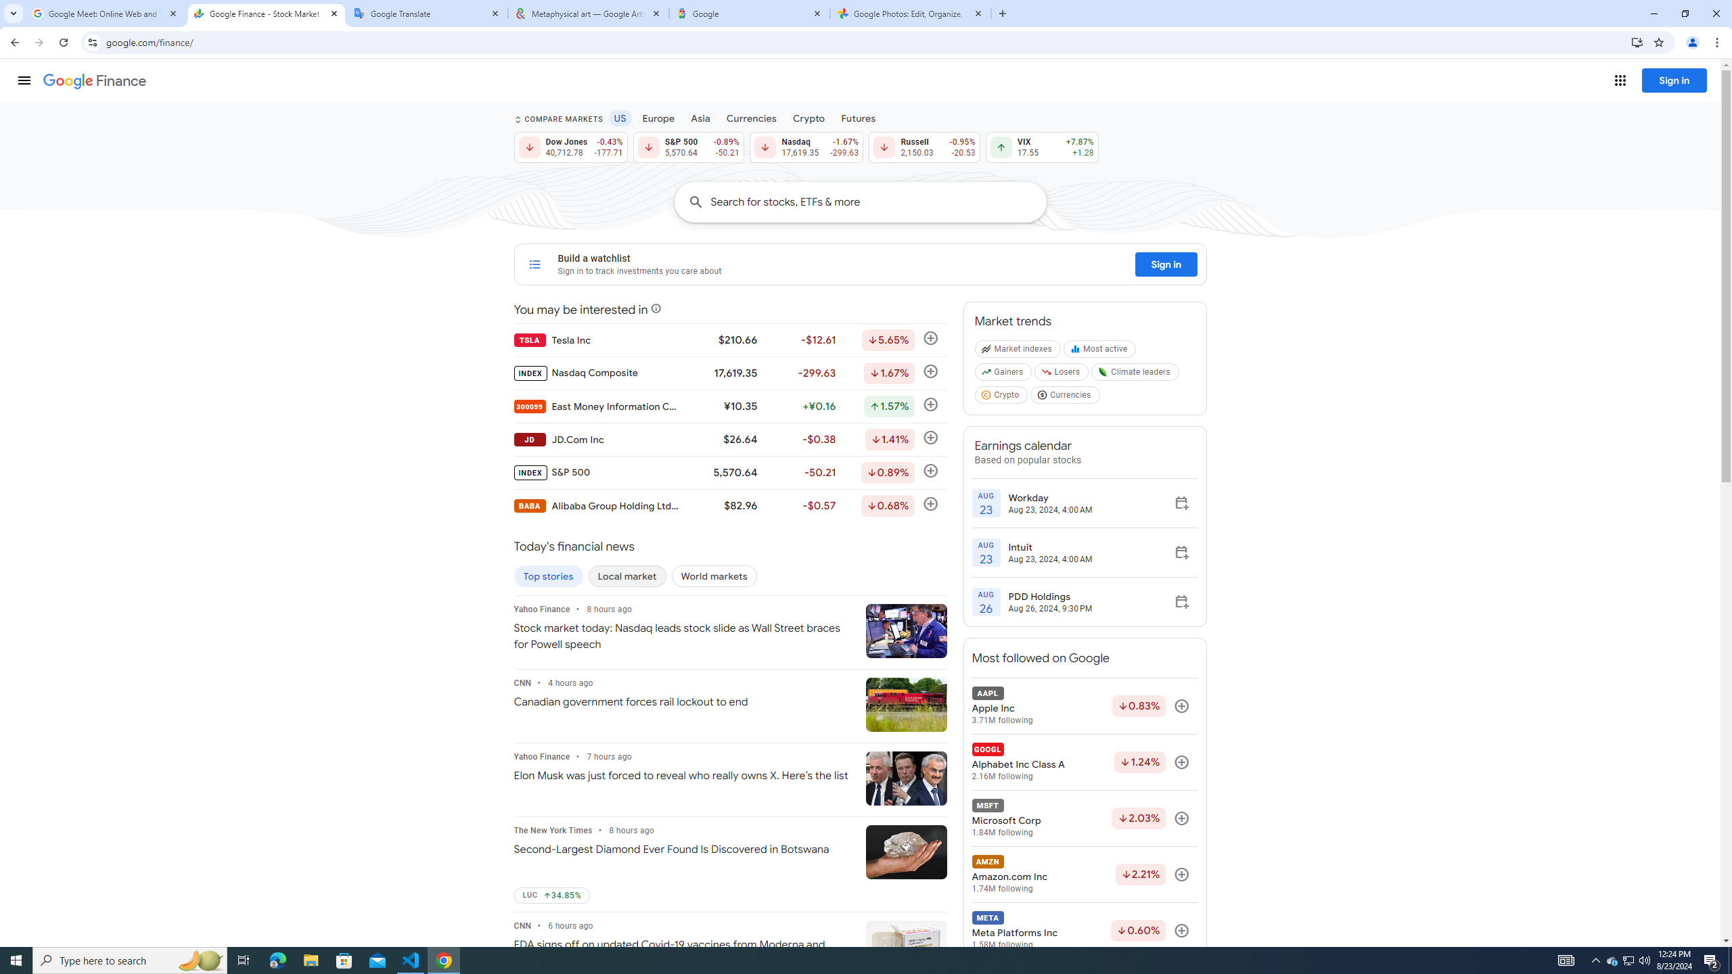  I want to click on Local market, so click(626, 576).